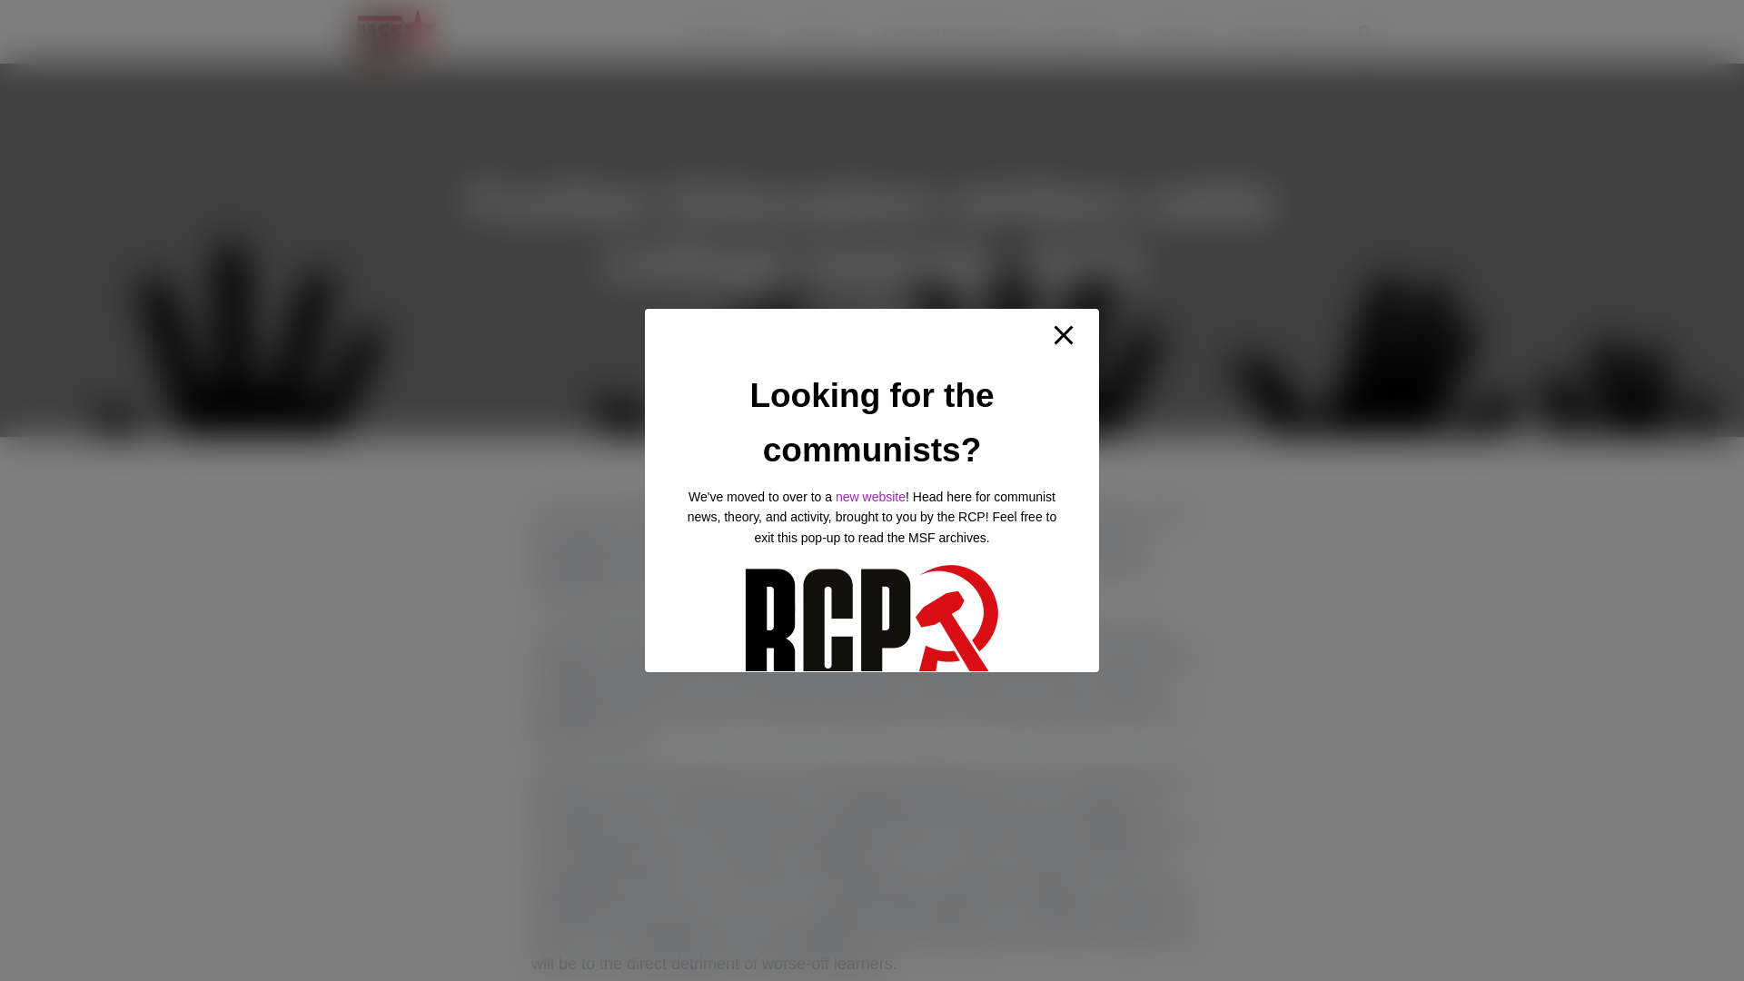 Image resolution: width=1744 pixels, height=981 pixels. I want to click on Marxist Student Federation, so click(396, 31).